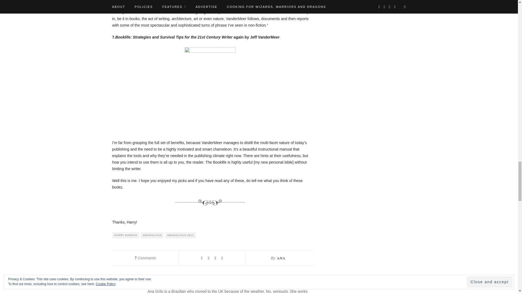  Describe the element at coordinates (281, 258) in the screenshot. I see `Posts by Ana` at that location.